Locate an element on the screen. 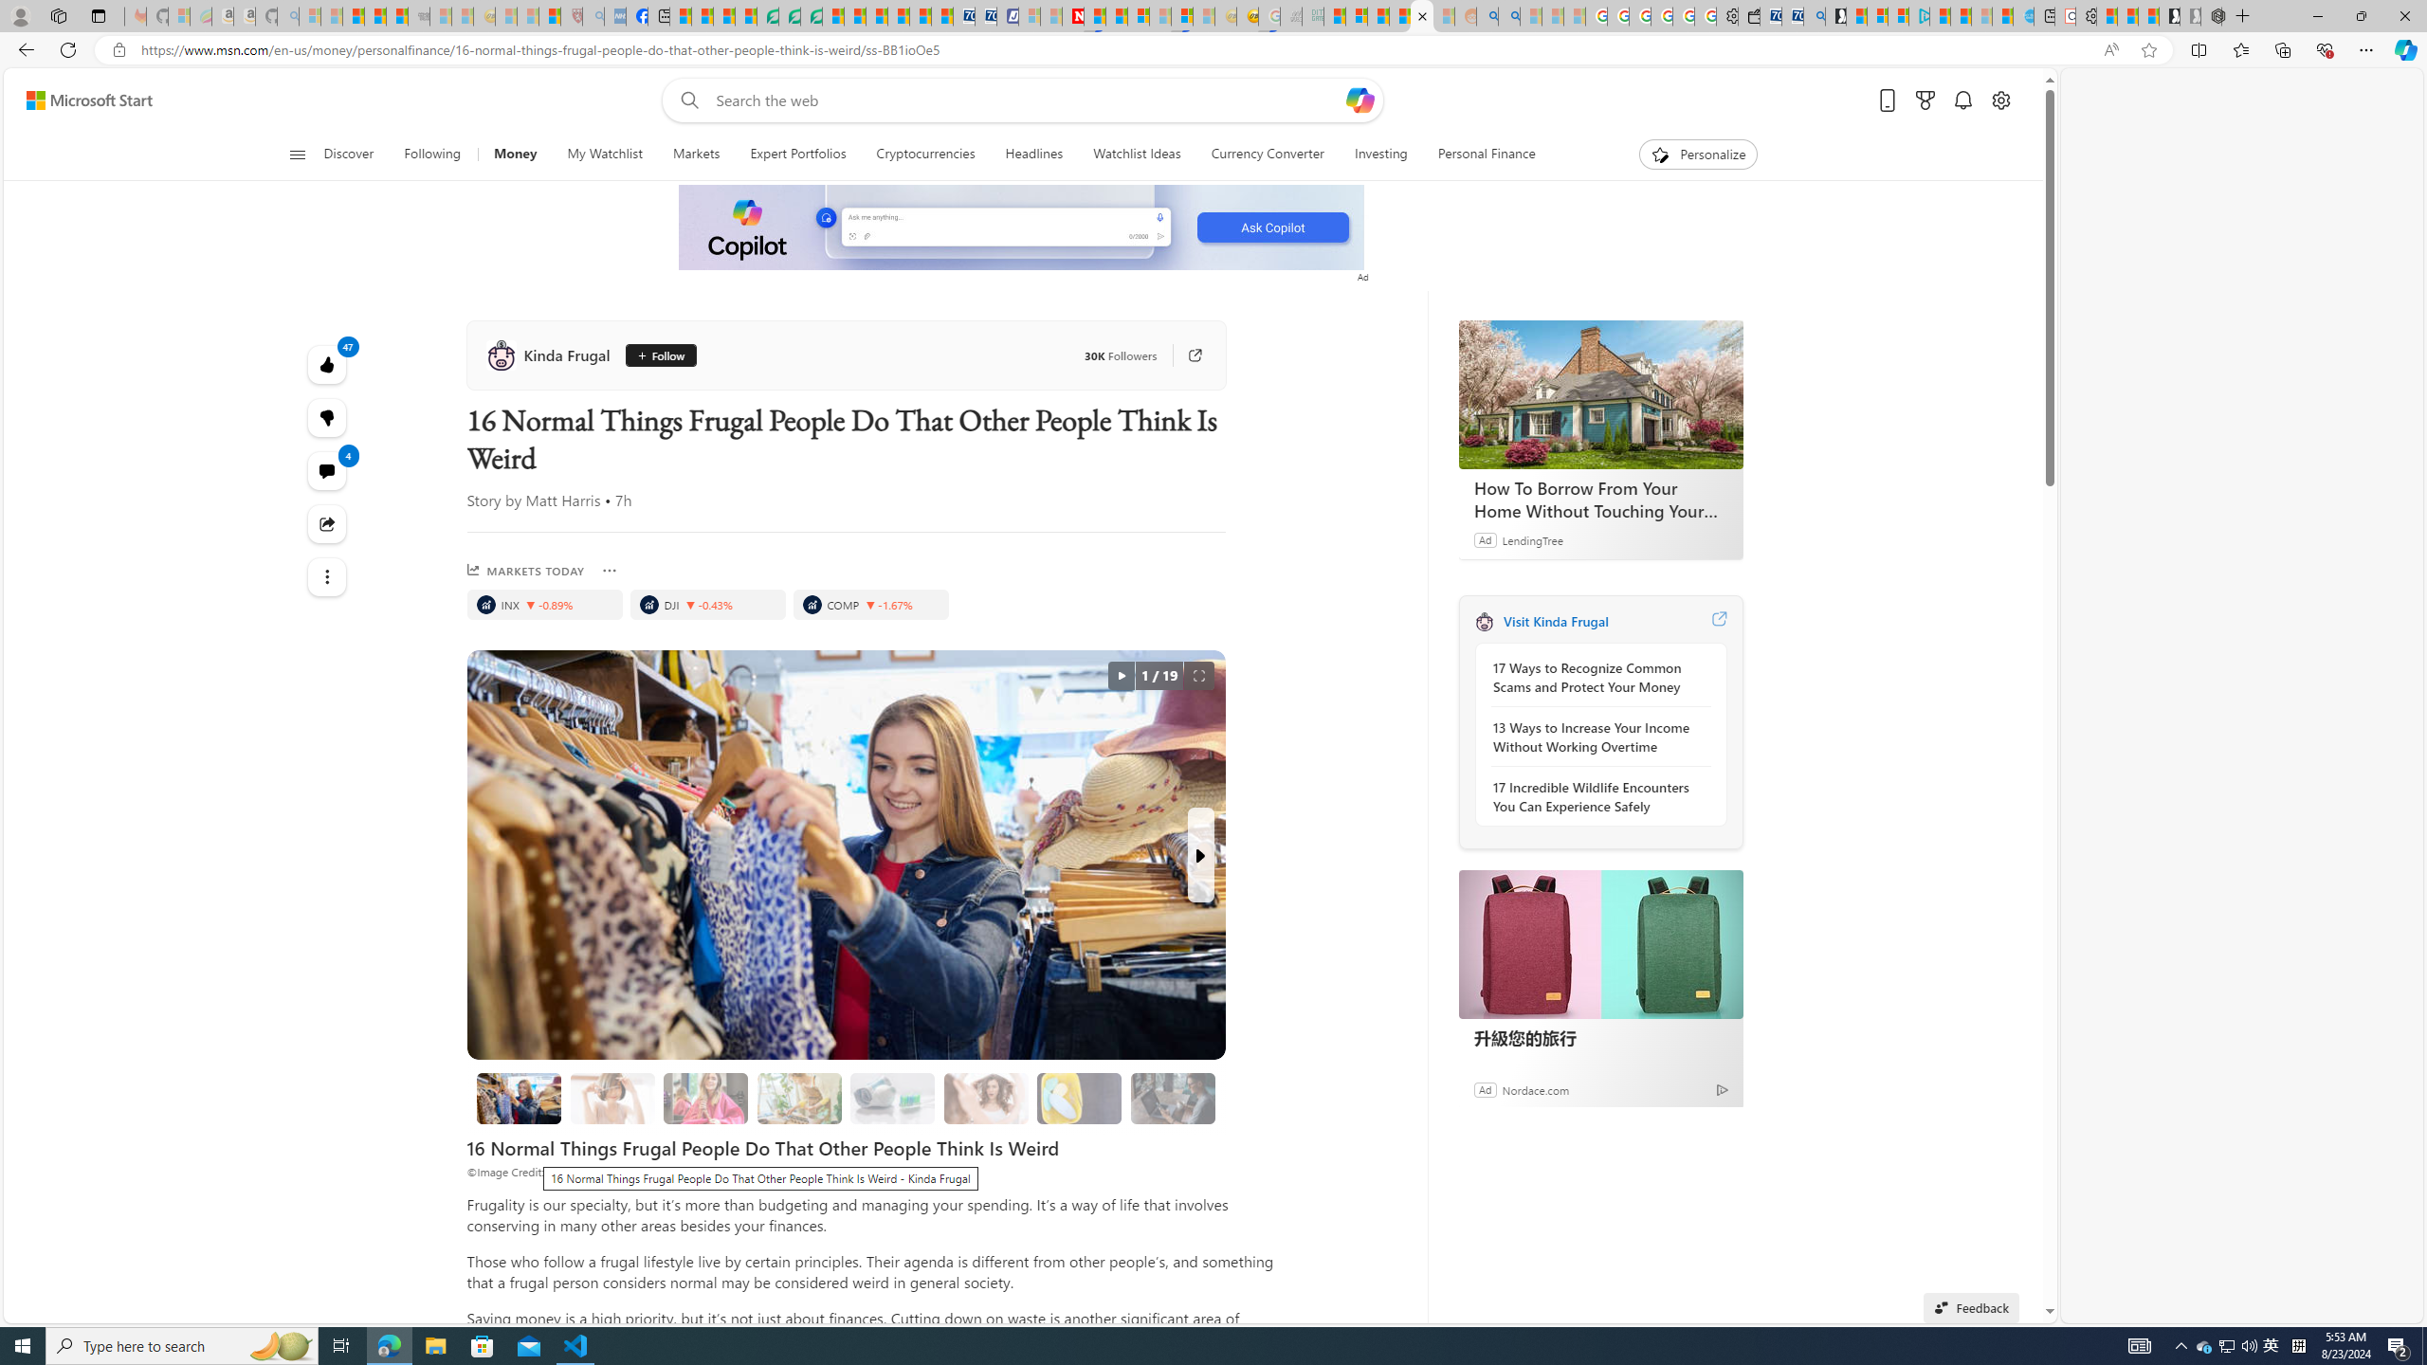 This screenshot has height=1365, width=2427. Bing Real Estate - Home sales and rental listings is located at coordinates (1814, 16).